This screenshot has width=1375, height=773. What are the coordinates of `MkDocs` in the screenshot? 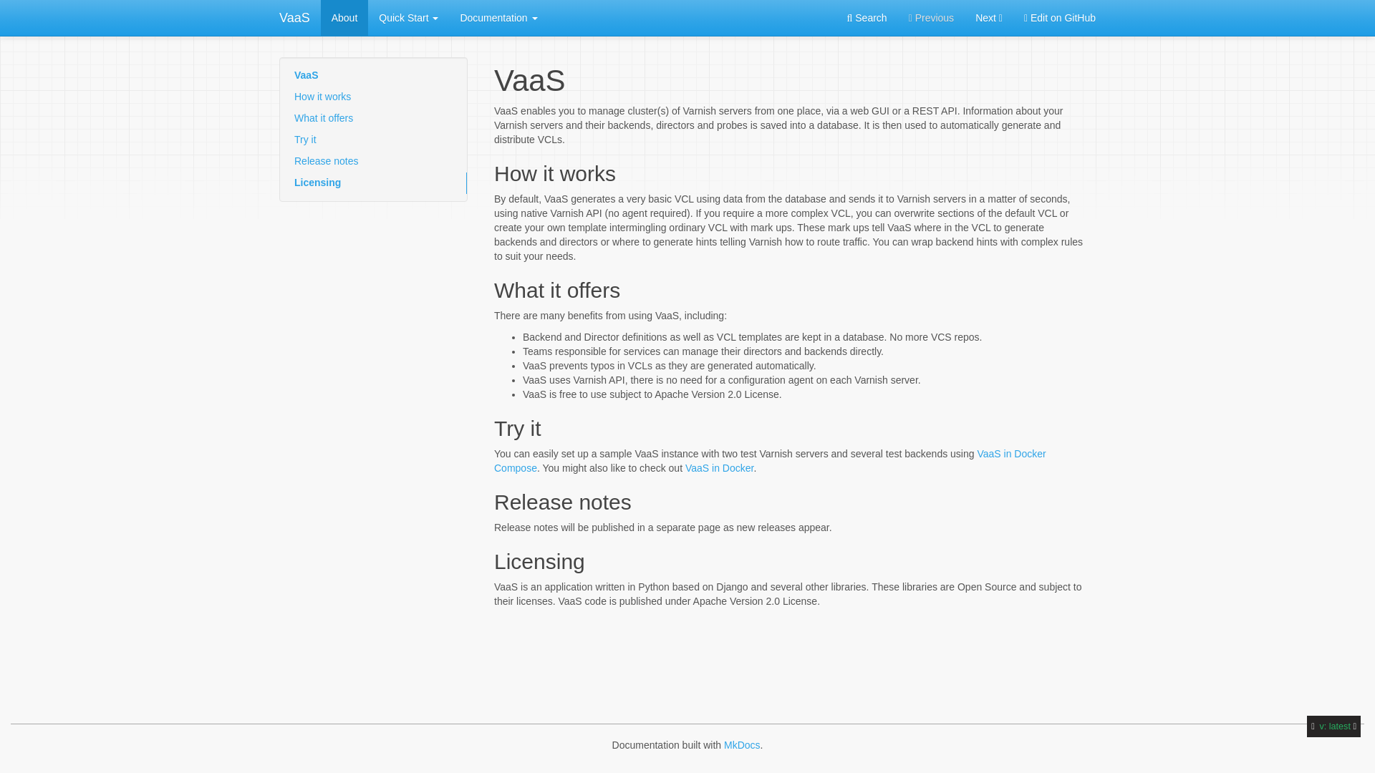 It's located at (742, 744).